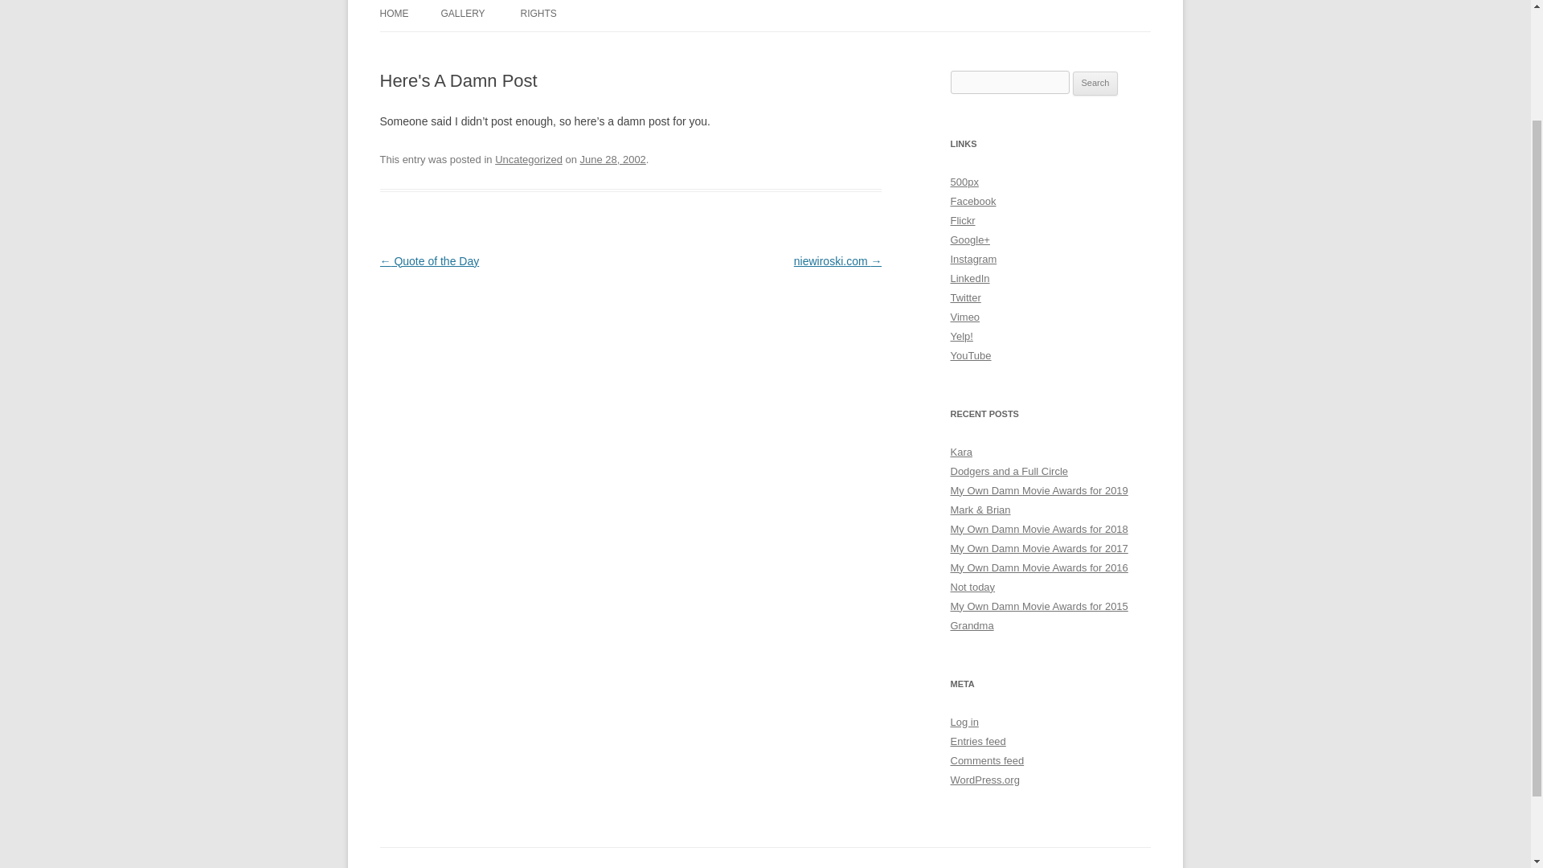 The width and height of the screenshot is (1543, 868). What do you see at coordinates (969, 278) in the screenshot?
I see `LinkedIn` at bounding box center [969, 278].